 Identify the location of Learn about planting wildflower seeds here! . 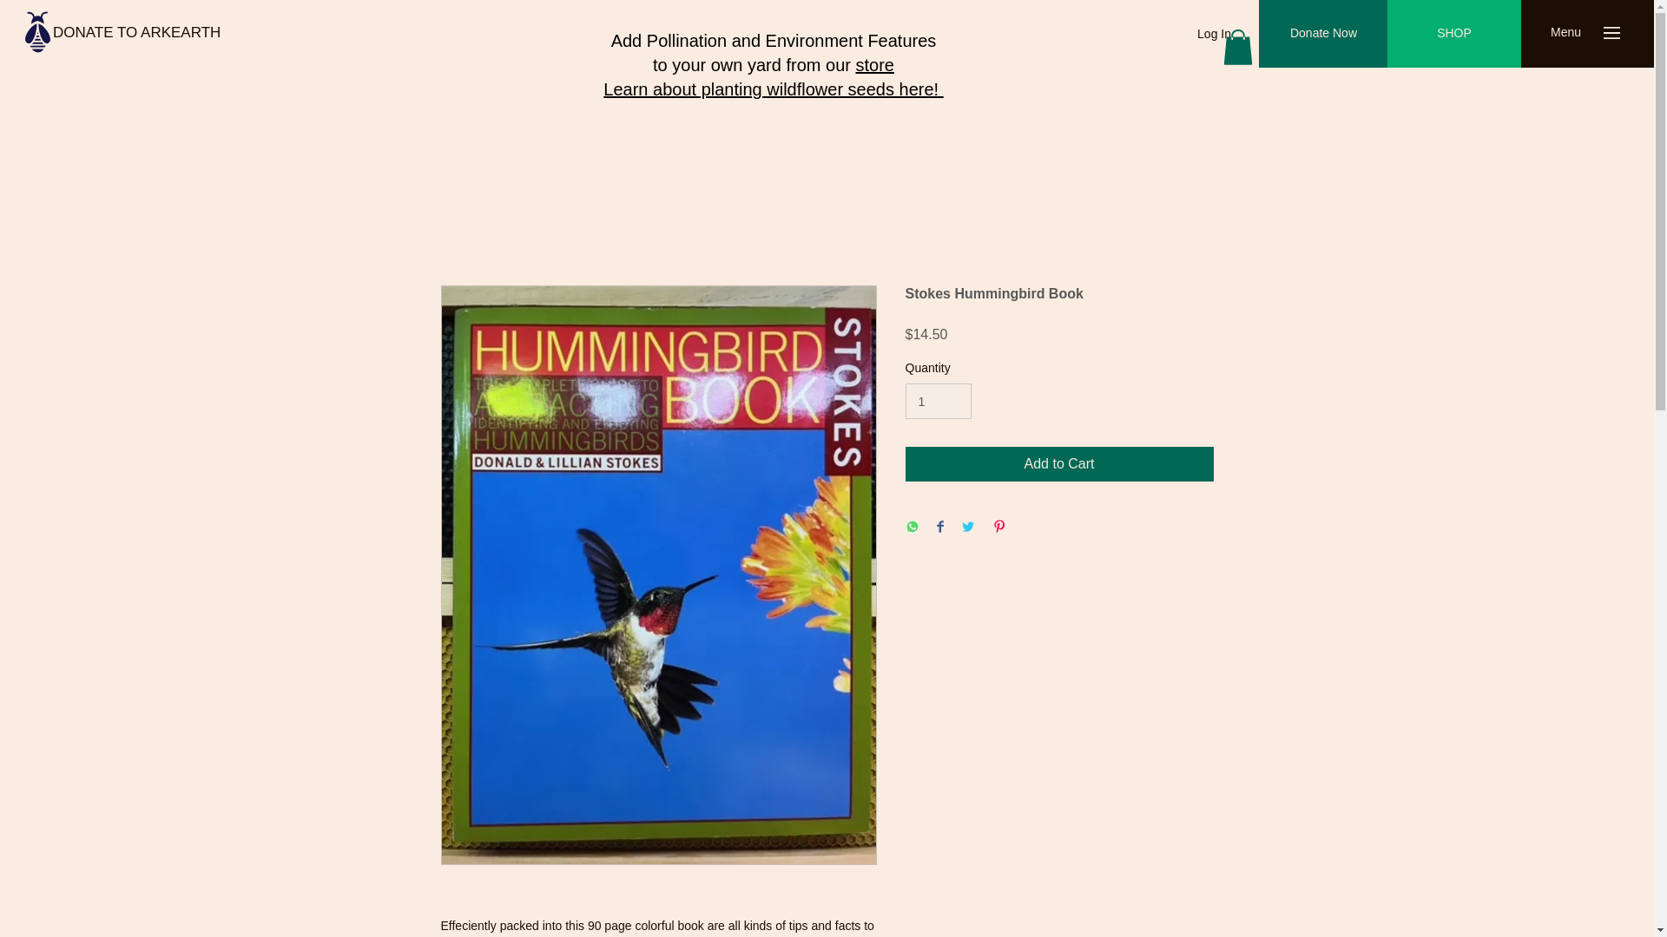
(773, 88).